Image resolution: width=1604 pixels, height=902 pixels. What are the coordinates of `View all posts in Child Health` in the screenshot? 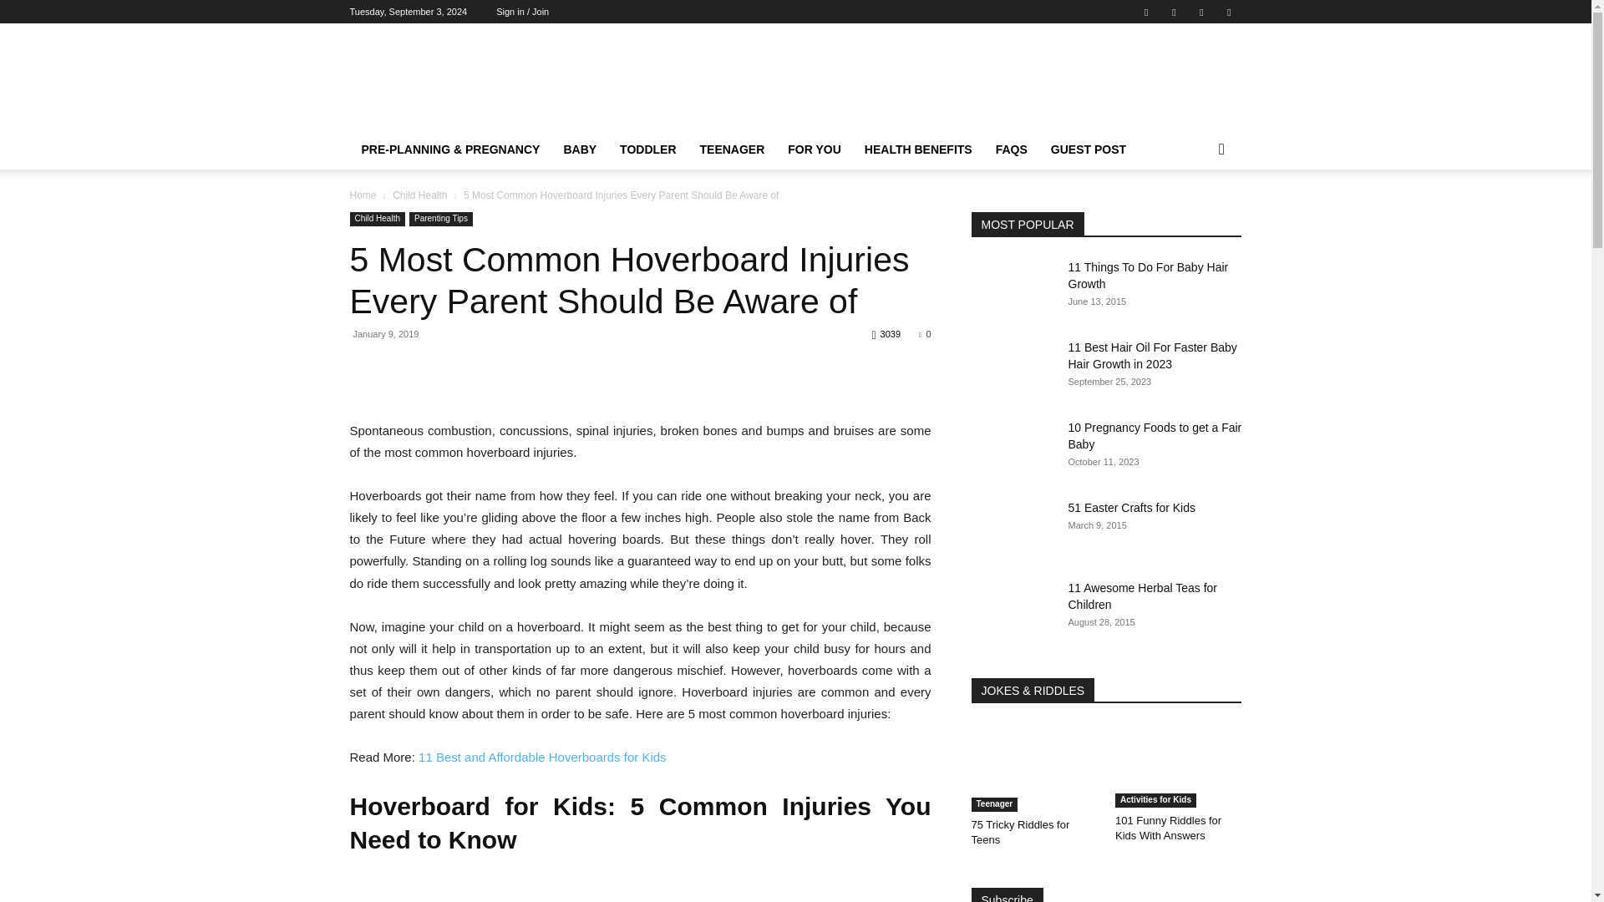 It's located at (419, 195).